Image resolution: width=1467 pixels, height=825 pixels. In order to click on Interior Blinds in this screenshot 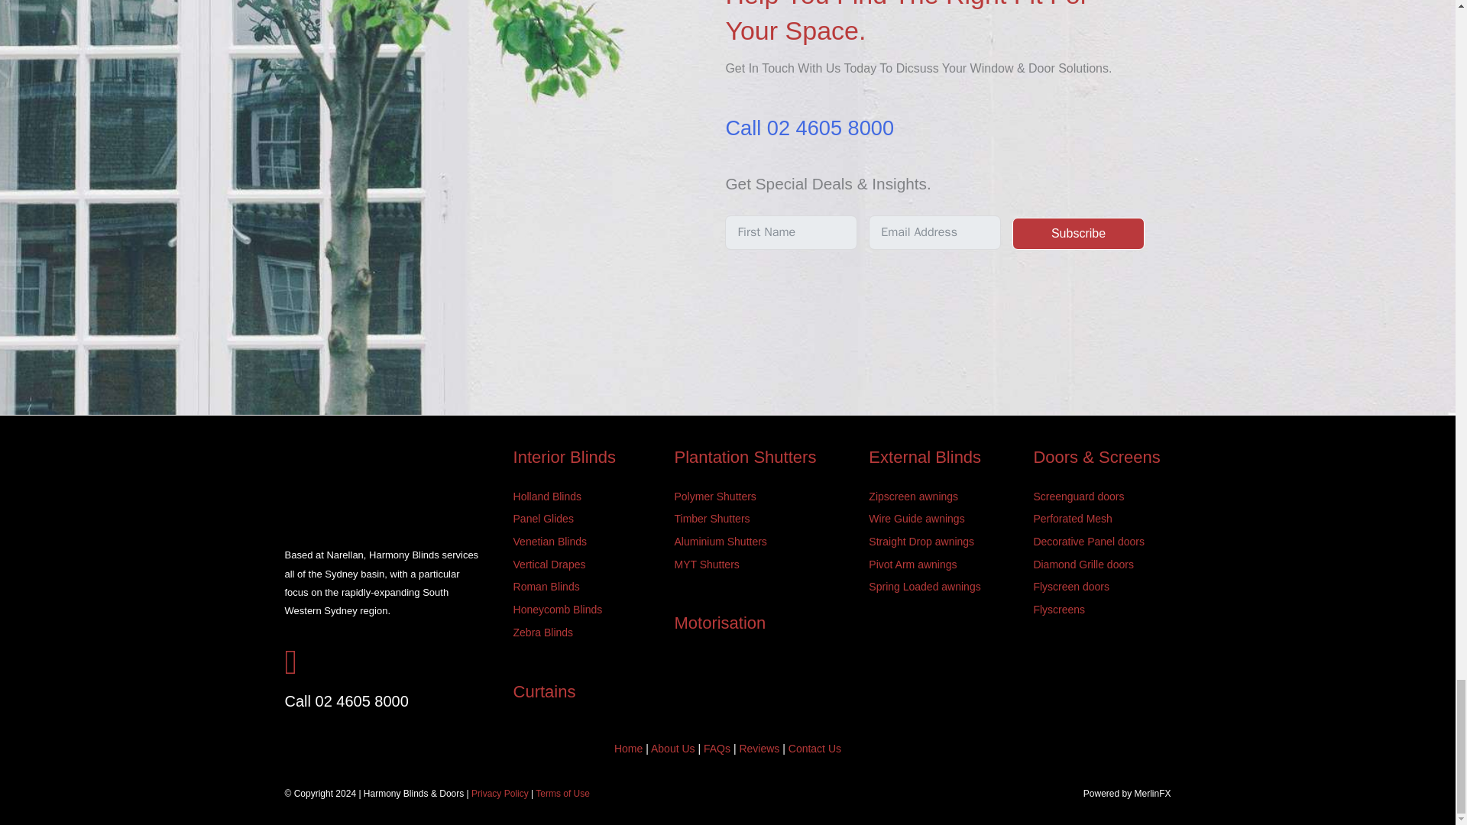, I will do `click(565, 457)`.